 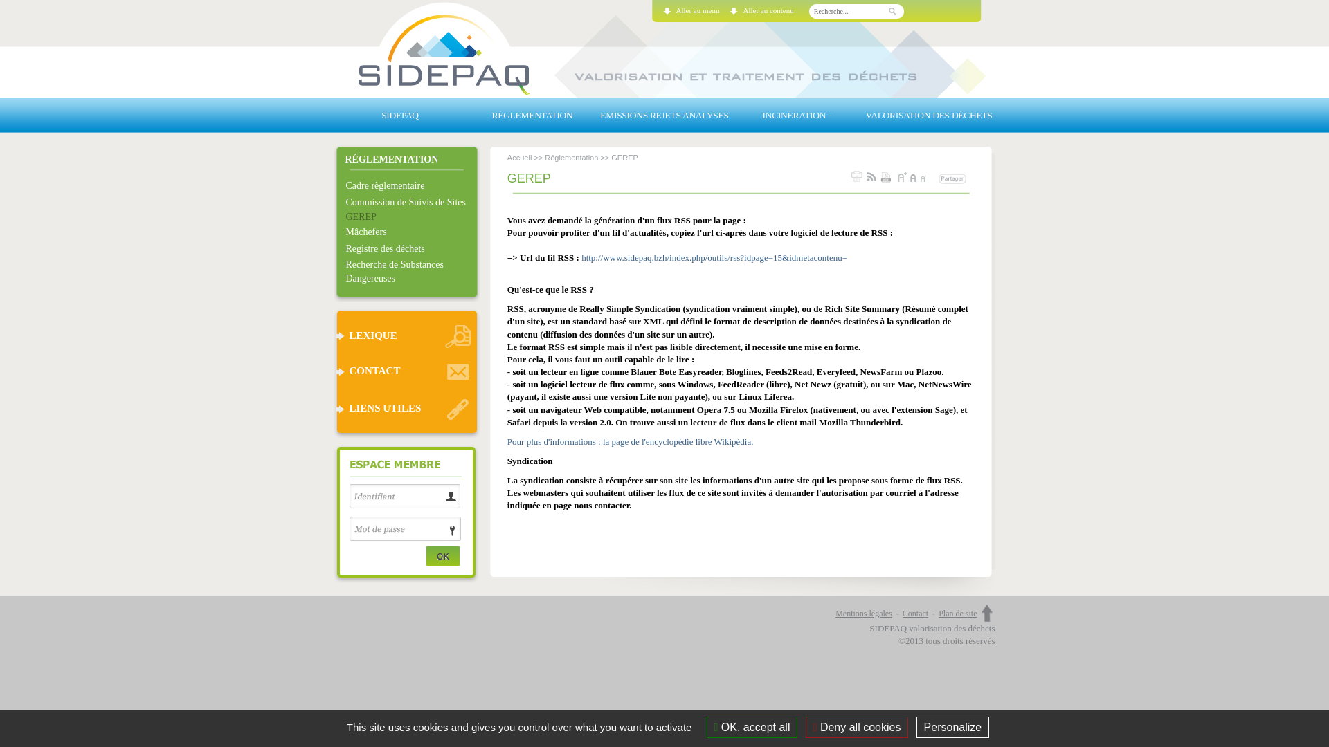 I want to click on Contact, so click(x=920, y=614).